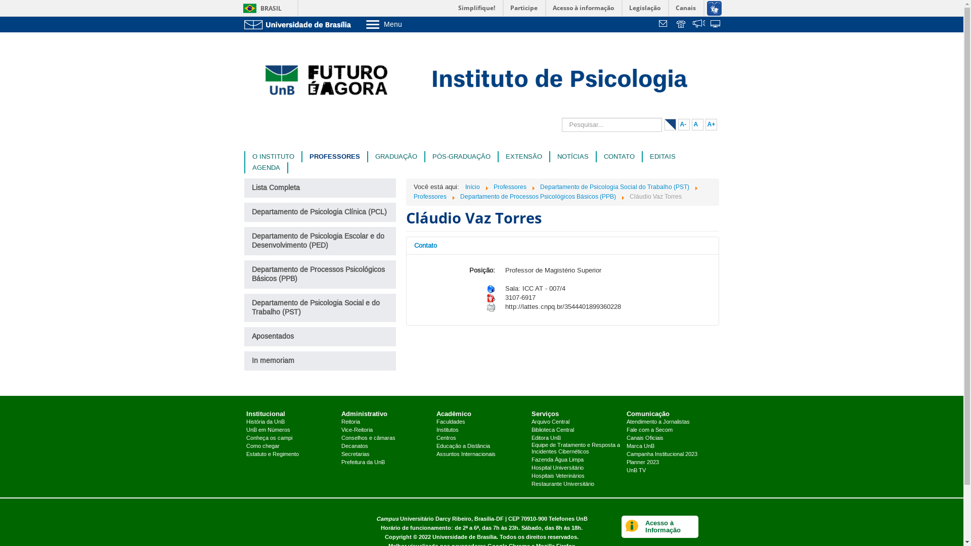  I want to click on O INSTITUTO, so click(273, 157).